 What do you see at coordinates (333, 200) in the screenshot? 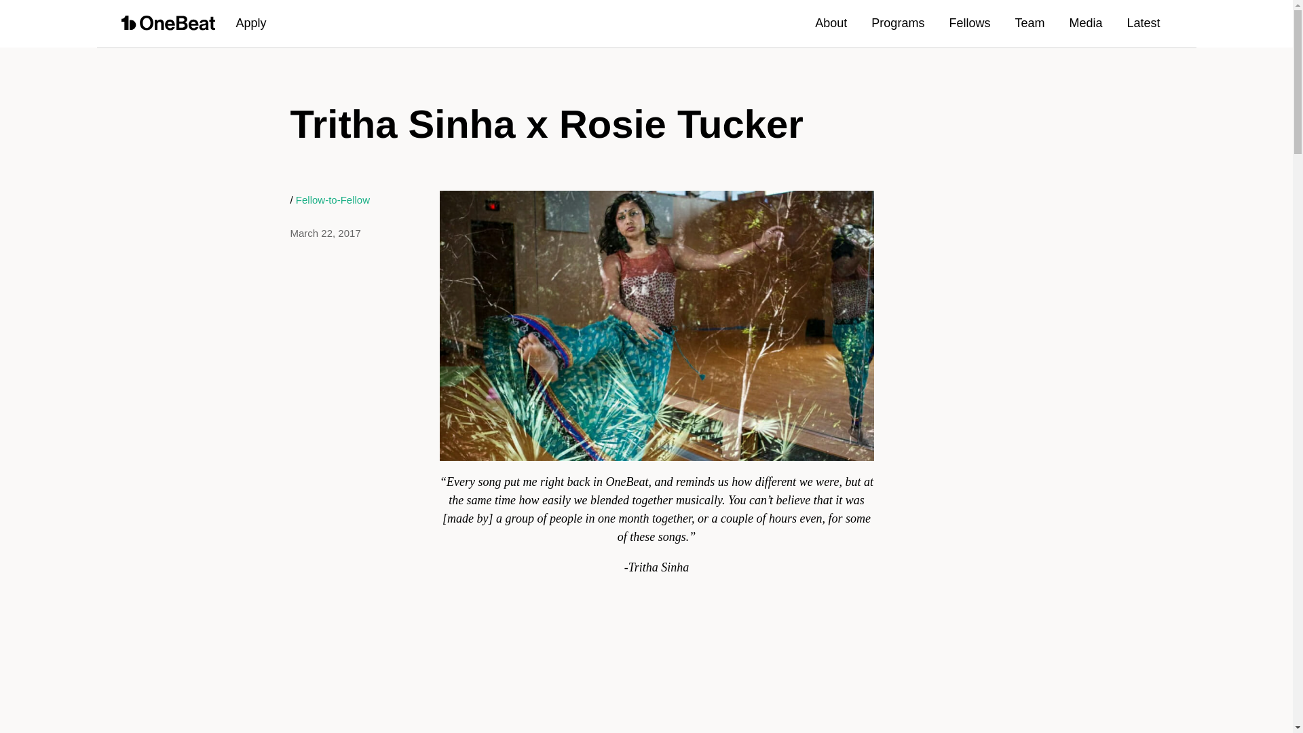
I see `Fellow-to-Fellow` at bounding box center [333, 200].